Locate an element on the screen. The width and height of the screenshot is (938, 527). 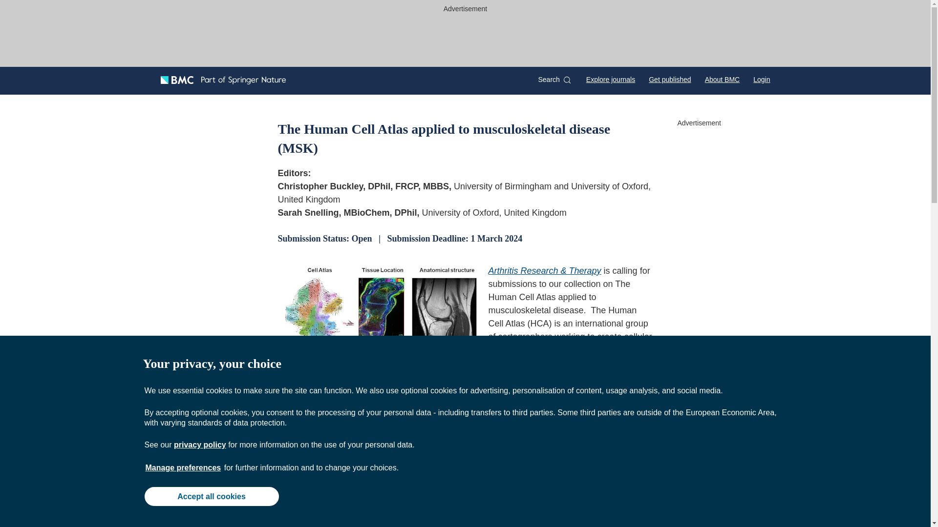
Login is located at coordinates (761, 79).